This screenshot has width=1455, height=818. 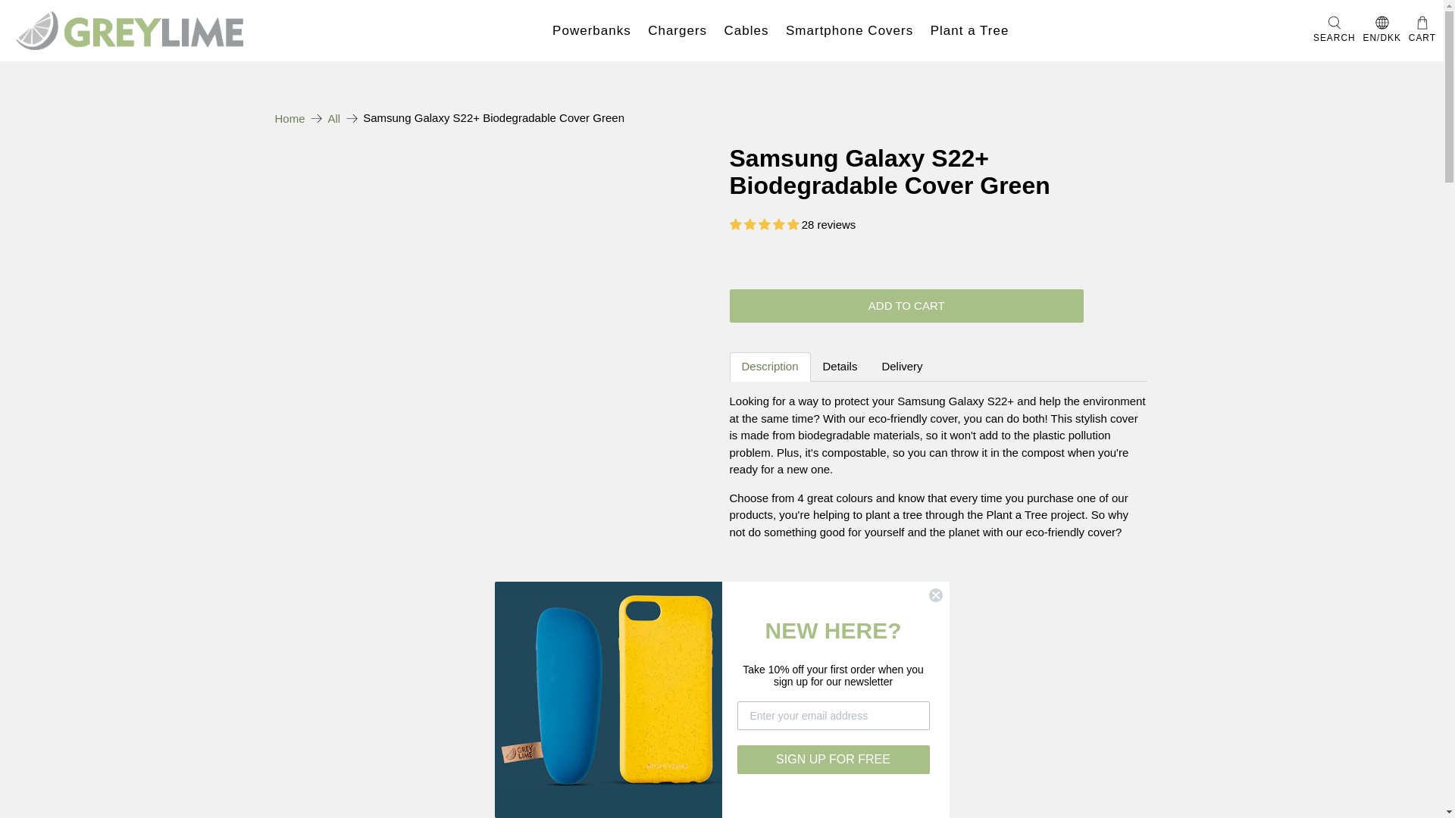 What do you see at coordinates (850, 30) in the screenshot?
I see `Smartphone Covers` at bounding box center [850, 30].